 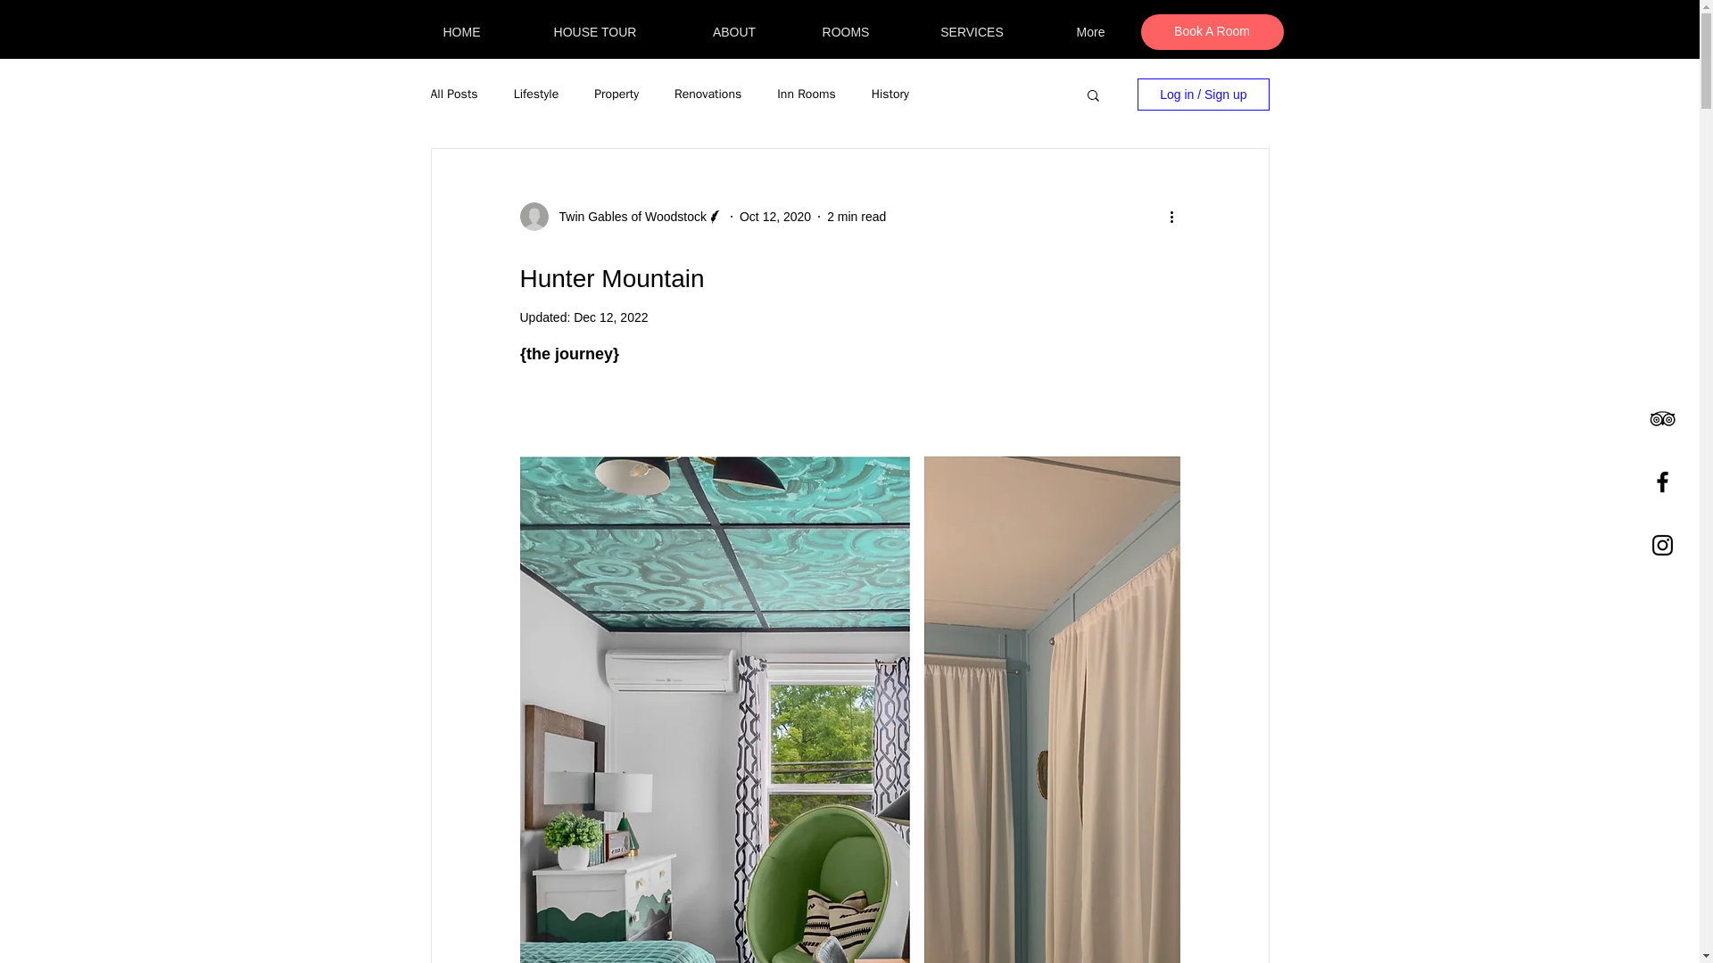 I want to click on Lifestyle, so click(x=537, y=95).